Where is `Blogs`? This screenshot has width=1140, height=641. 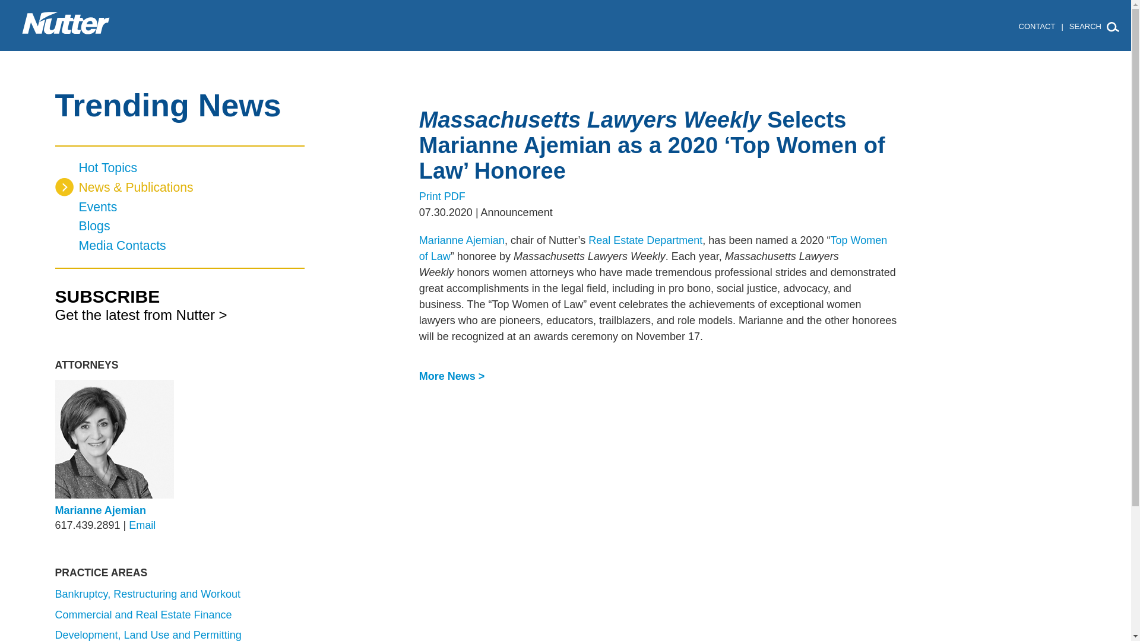
Blogs is located at coordinates (179, 227).